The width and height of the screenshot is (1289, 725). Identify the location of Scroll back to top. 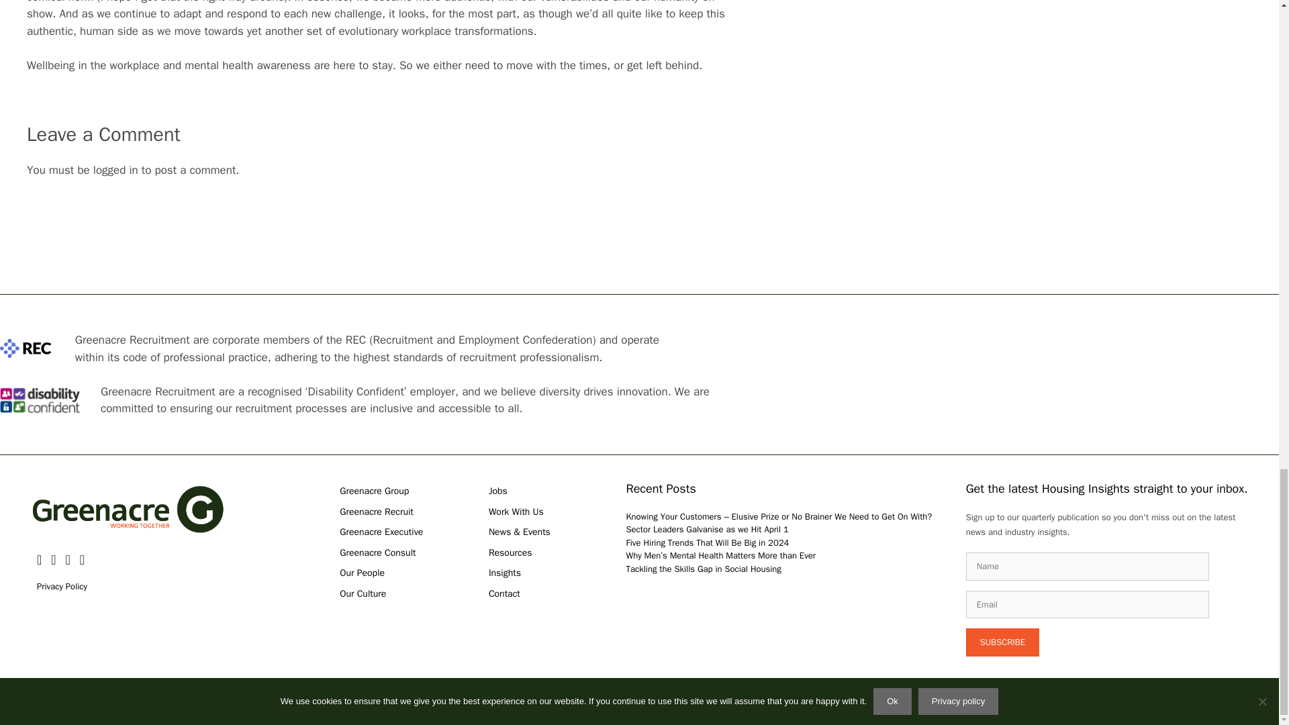
(1245, 10).